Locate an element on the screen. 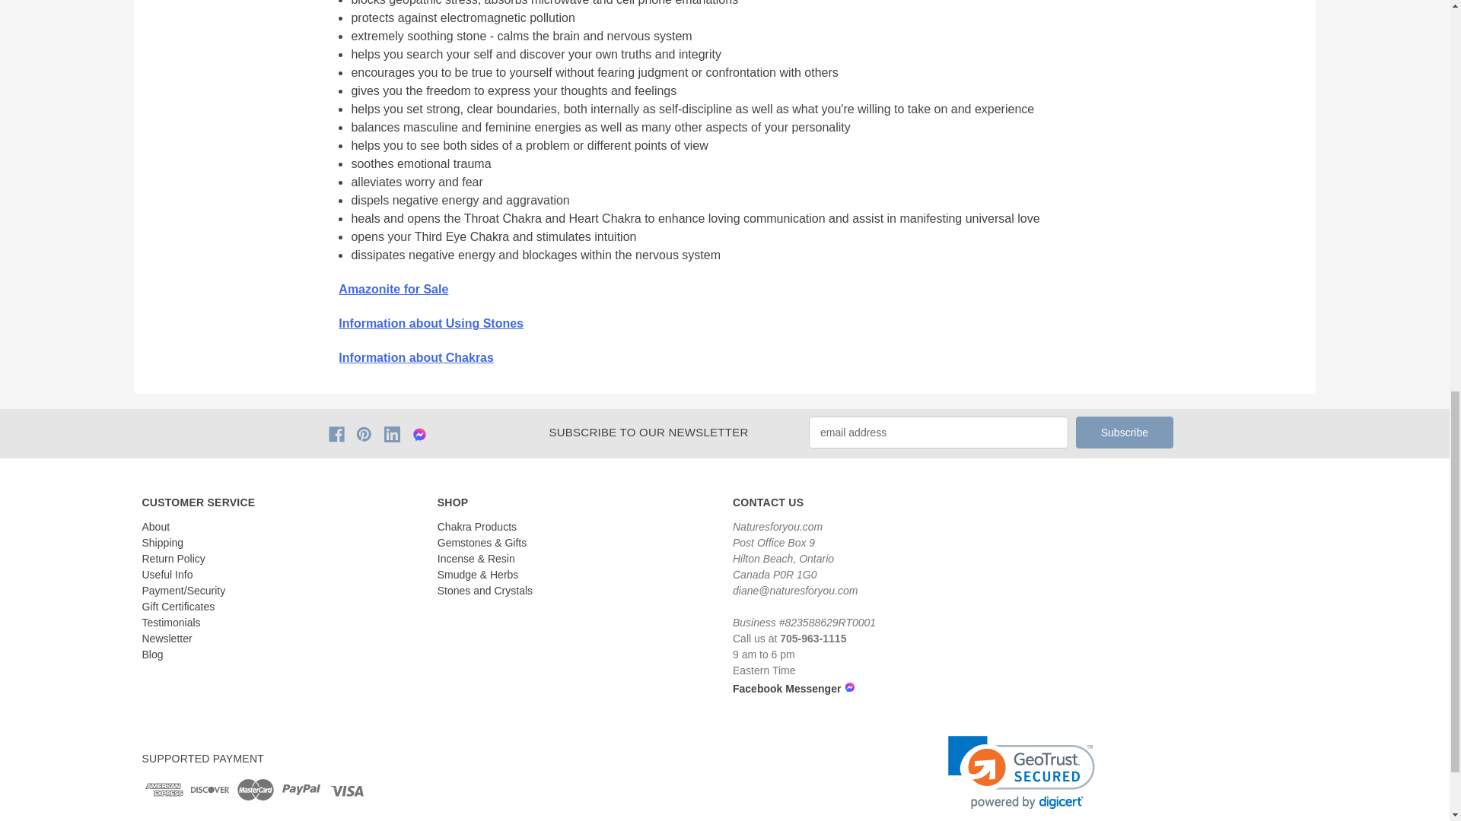  Facebook is located at coordinates (336, 434).